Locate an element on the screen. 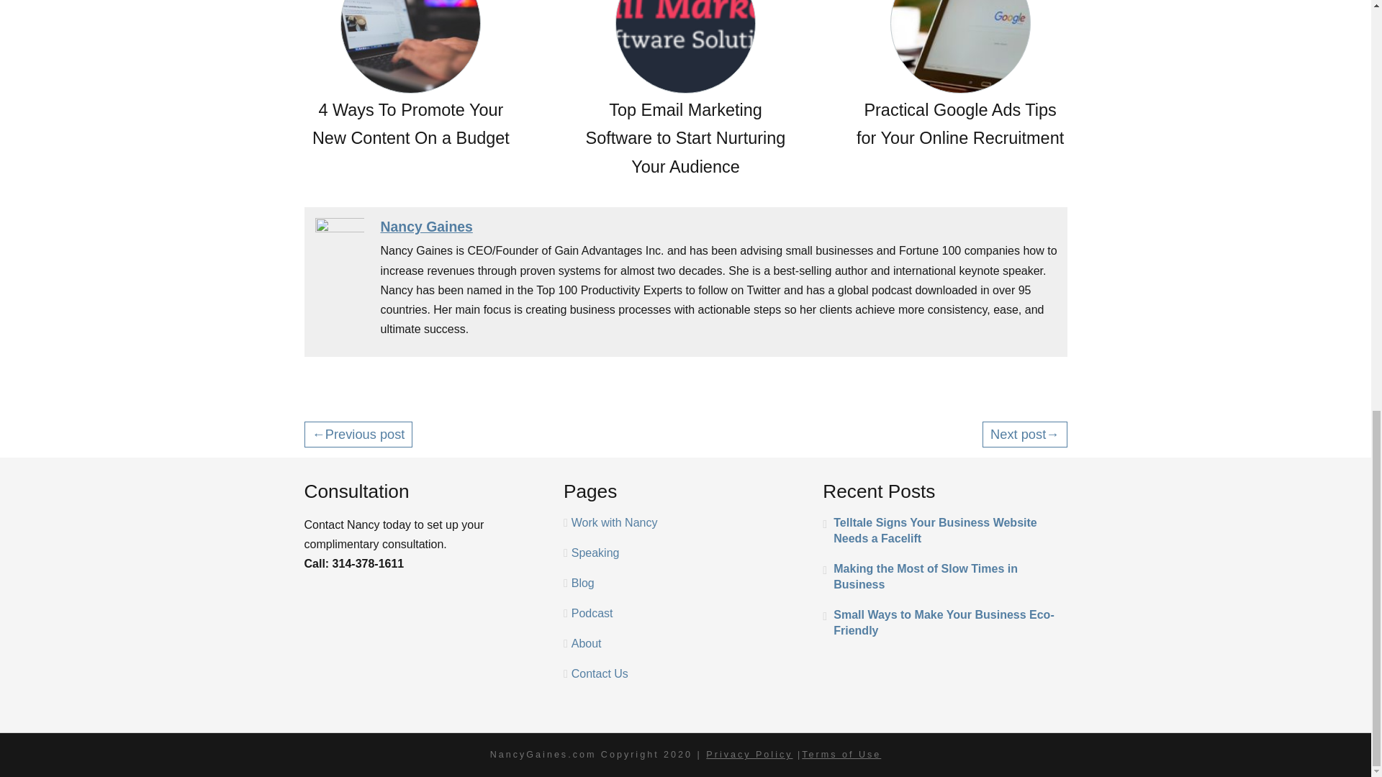 This screenshot has width=1382, height=777. Terms of Use is located at coordinates (841, 755).